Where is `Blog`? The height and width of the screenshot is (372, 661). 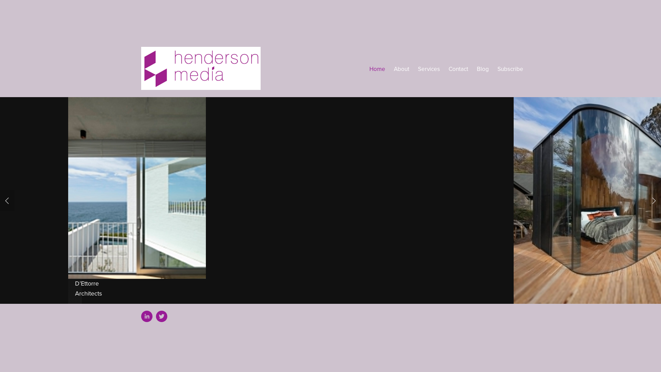 Blog is located at coordinates (483, 69).